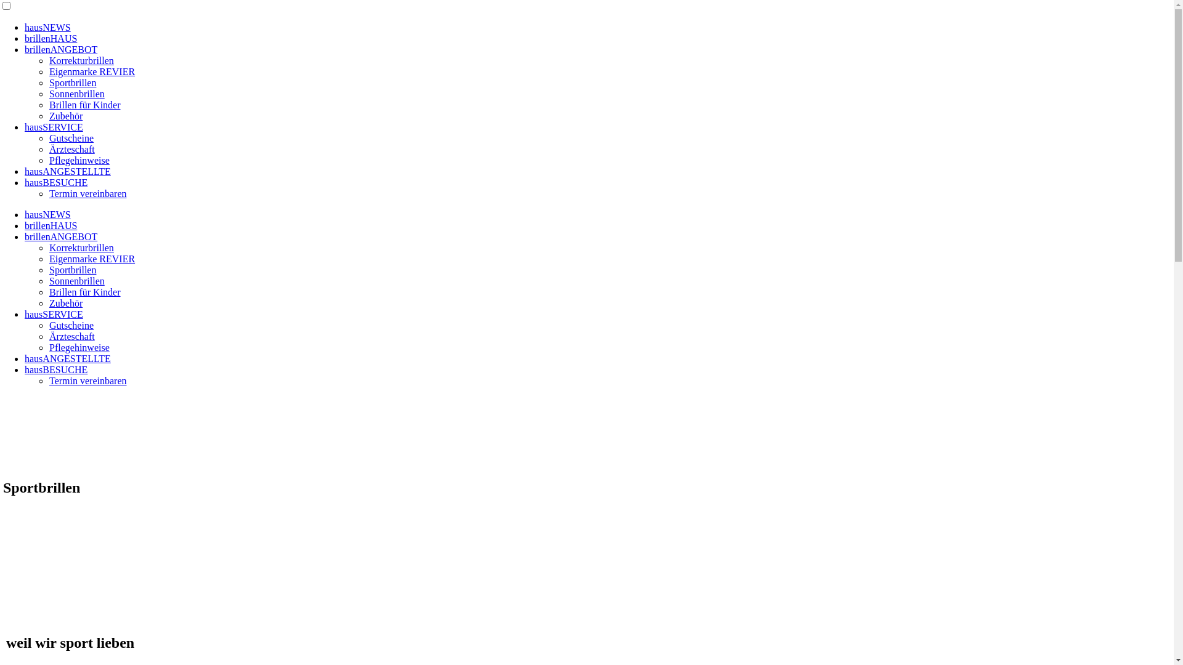  I want to click on Pflegehinweise, so click(79, 160).